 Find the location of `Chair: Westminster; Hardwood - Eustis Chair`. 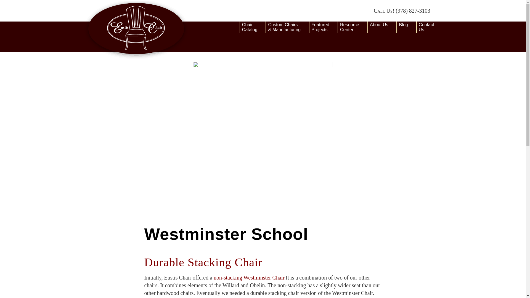

Chair: Westminster; Hardwood - Eustis Chair is located at coordinates (250, 278).